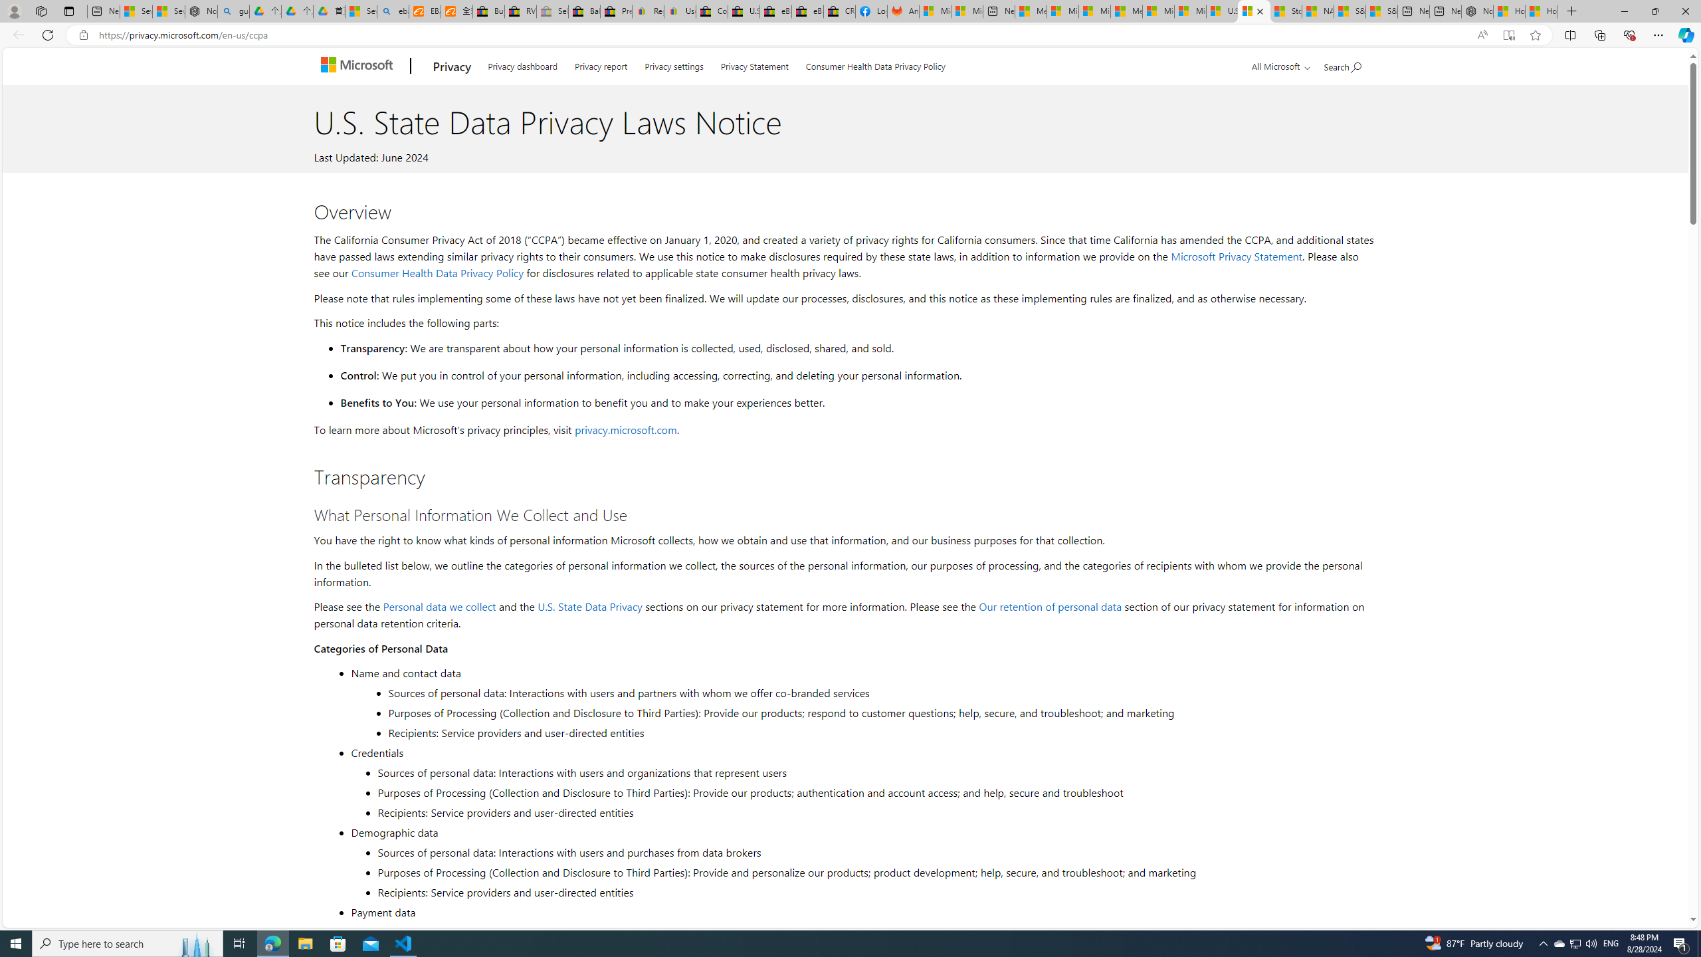  I want to click on Address and search bar, so click(782, 35).